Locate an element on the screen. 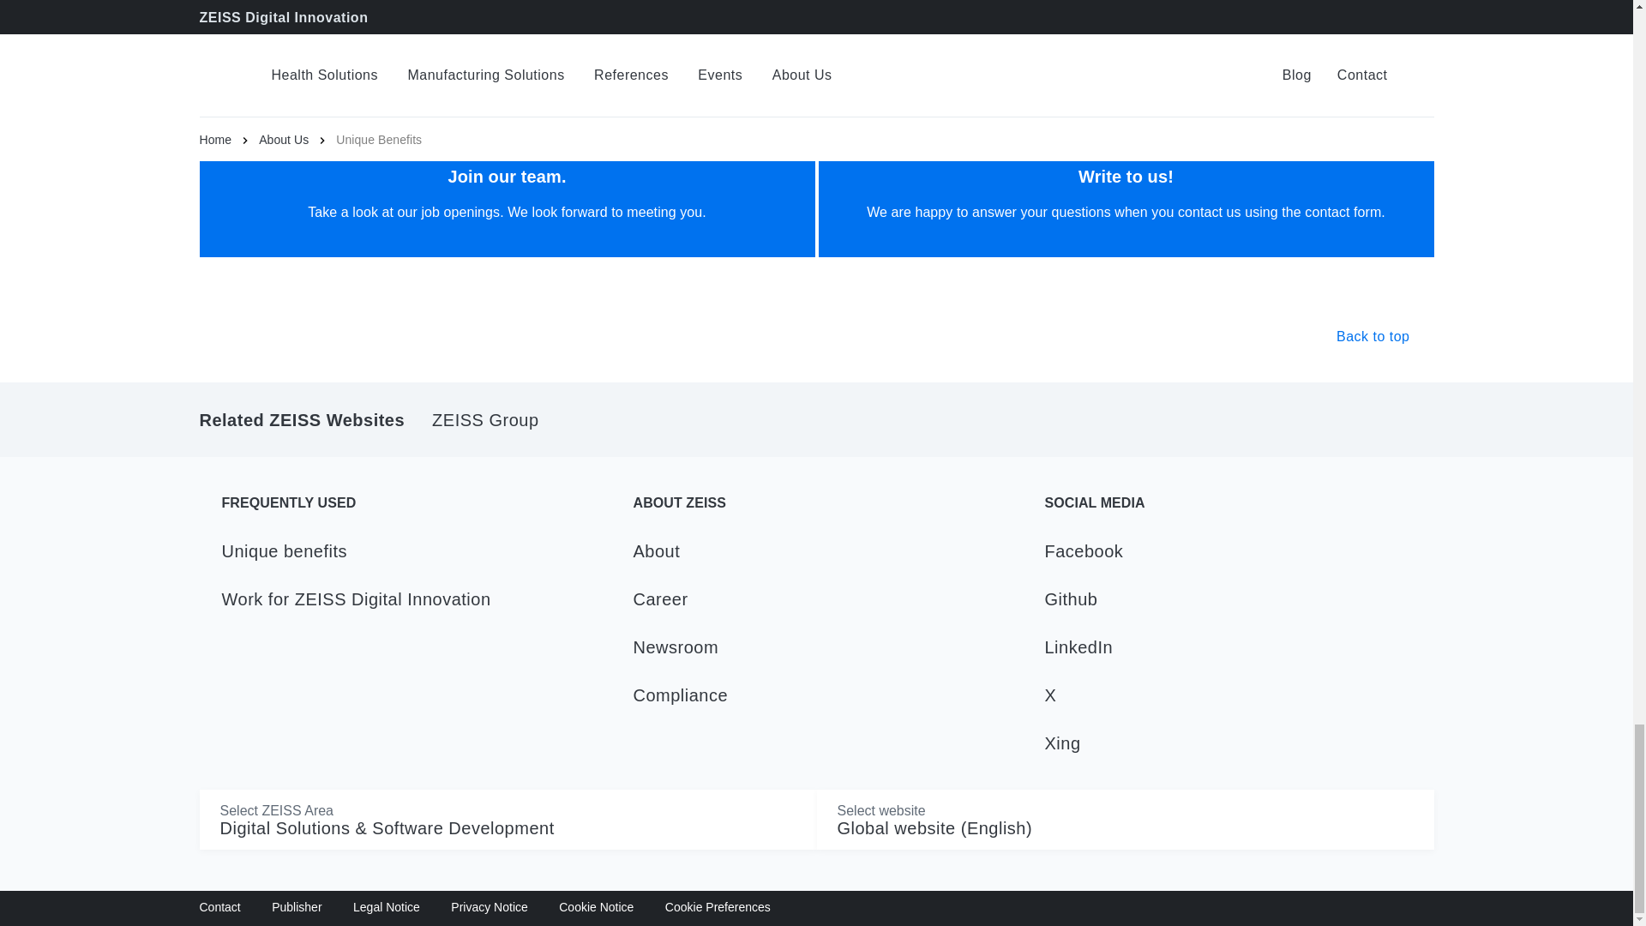 The image size is (1646, 926). FREQUENTLY USED is located at coordinates (415, 502).